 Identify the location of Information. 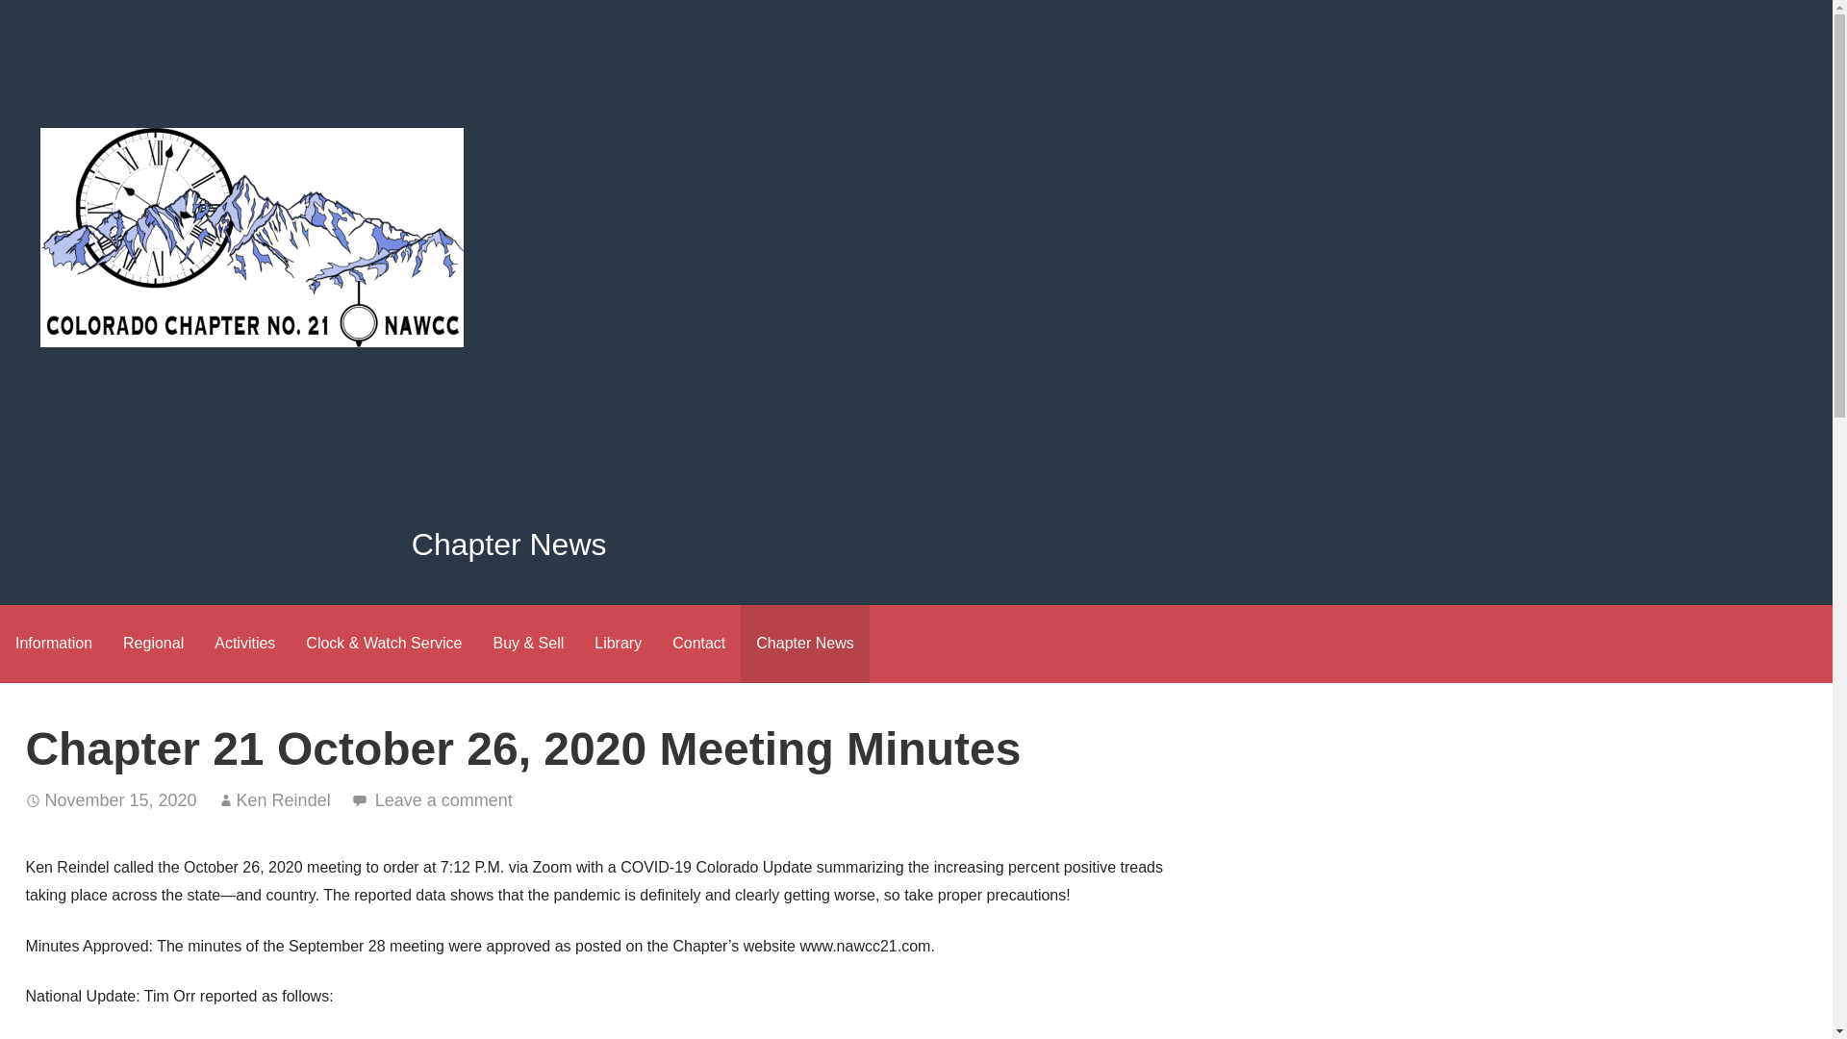
(54, 643).